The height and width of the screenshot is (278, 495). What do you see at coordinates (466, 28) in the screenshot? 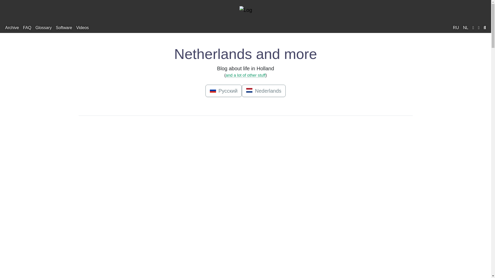
I see `NL` at bounding box center [466, 28].